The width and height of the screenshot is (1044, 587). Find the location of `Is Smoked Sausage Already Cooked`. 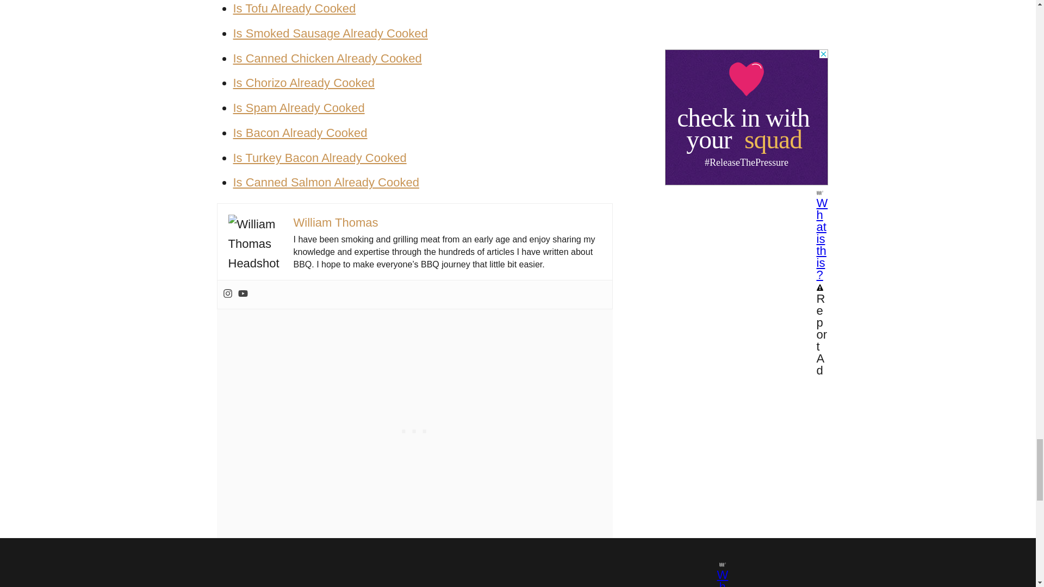

Is Smoked Sausage Already Cooked is located at coordinates (330, 33).